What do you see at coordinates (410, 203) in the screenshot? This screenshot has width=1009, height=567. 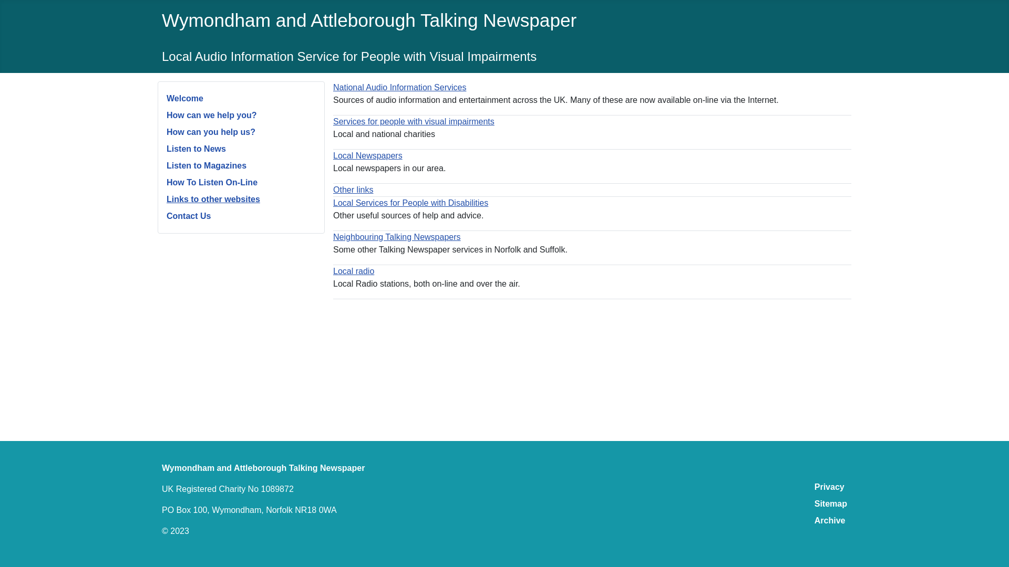 I see `Local Services for People with Disabilities` at bounding box center [410, 203].